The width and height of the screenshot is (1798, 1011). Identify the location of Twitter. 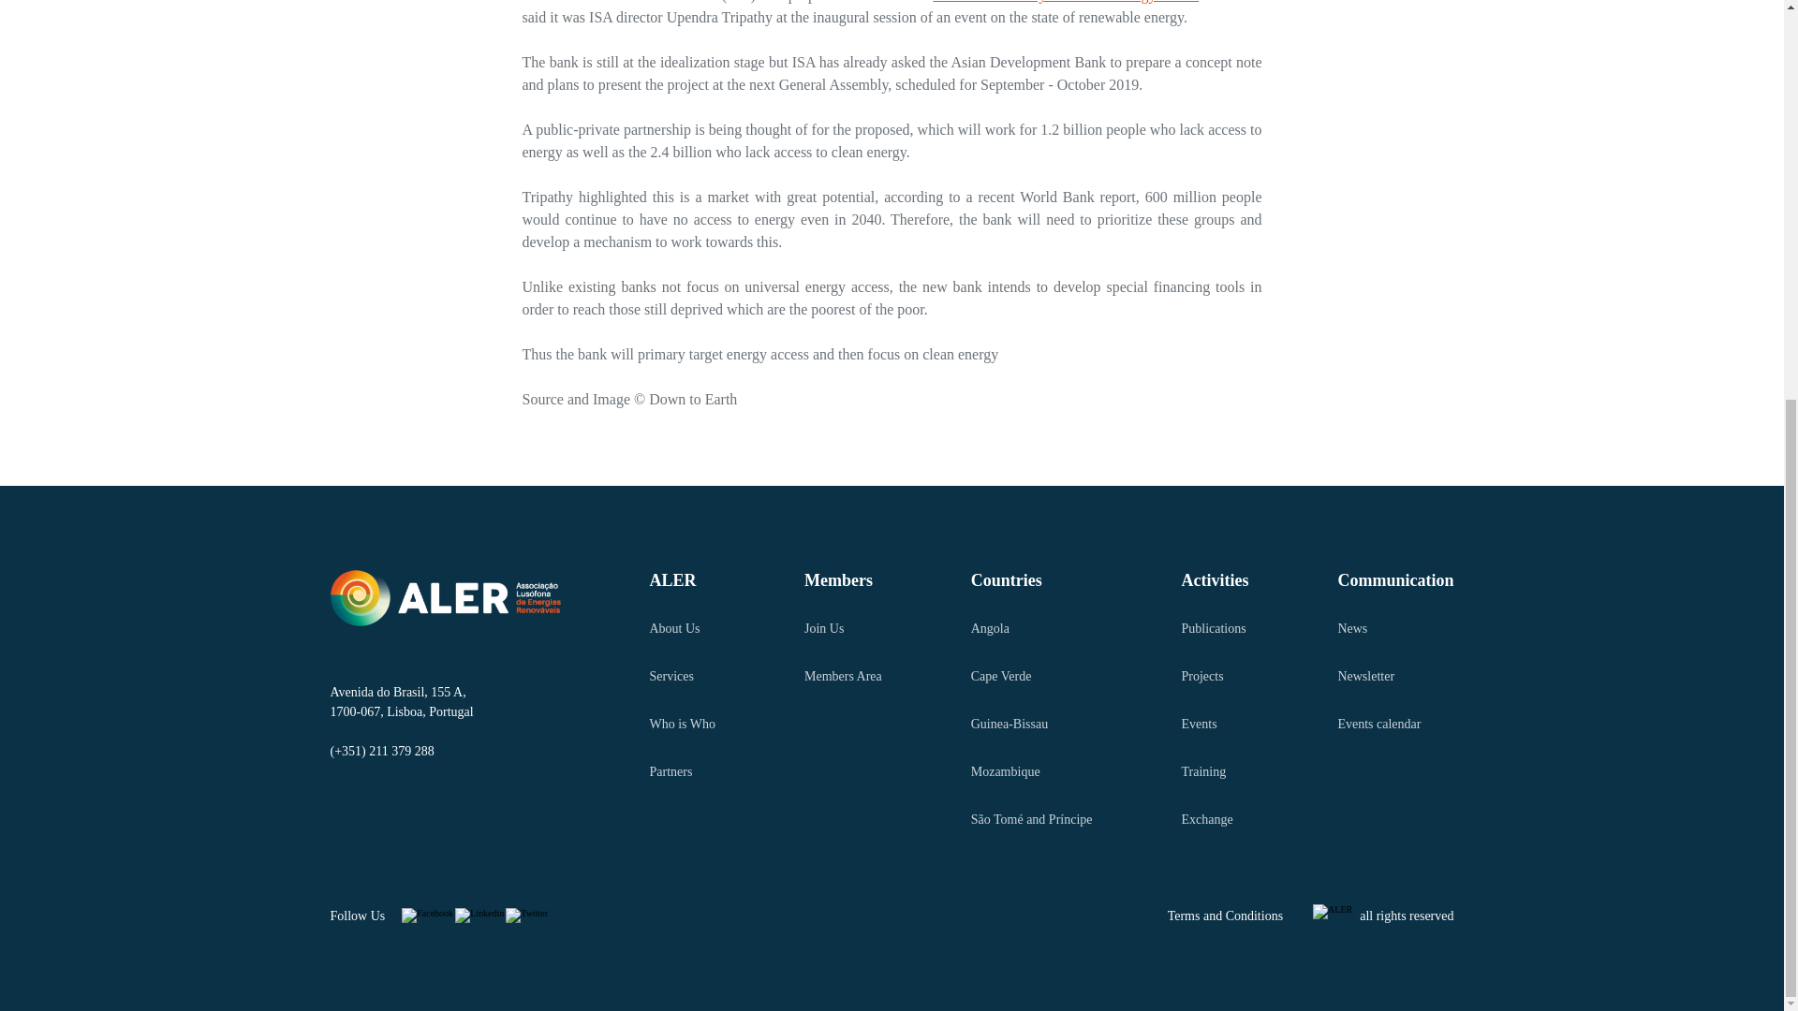
(526, 916).